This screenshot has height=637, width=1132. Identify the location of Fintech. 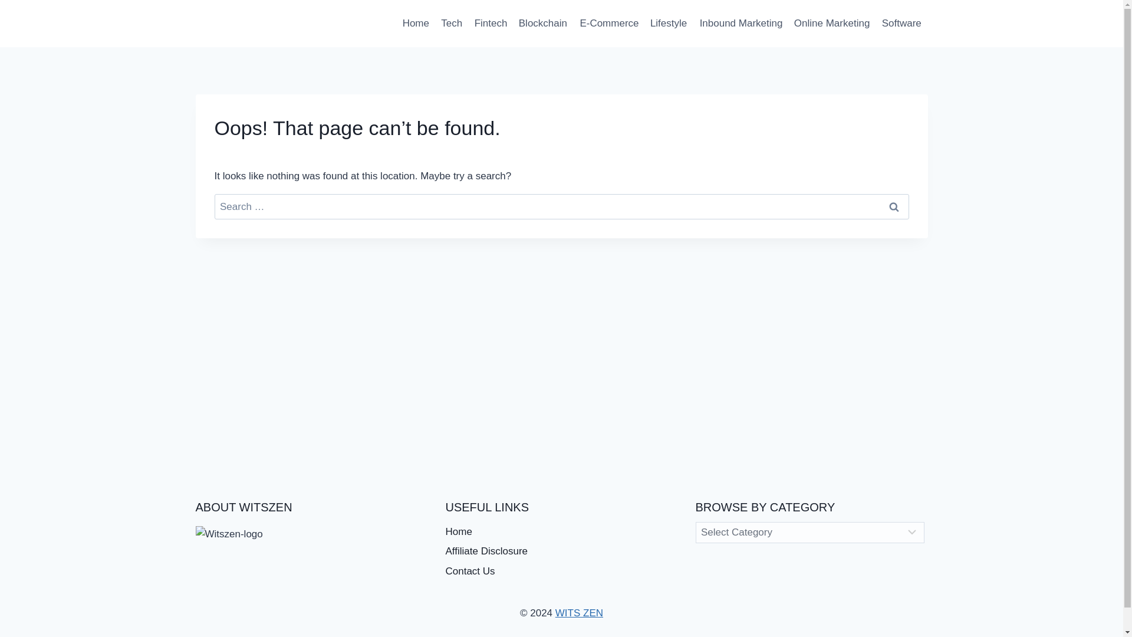
(491, 24).